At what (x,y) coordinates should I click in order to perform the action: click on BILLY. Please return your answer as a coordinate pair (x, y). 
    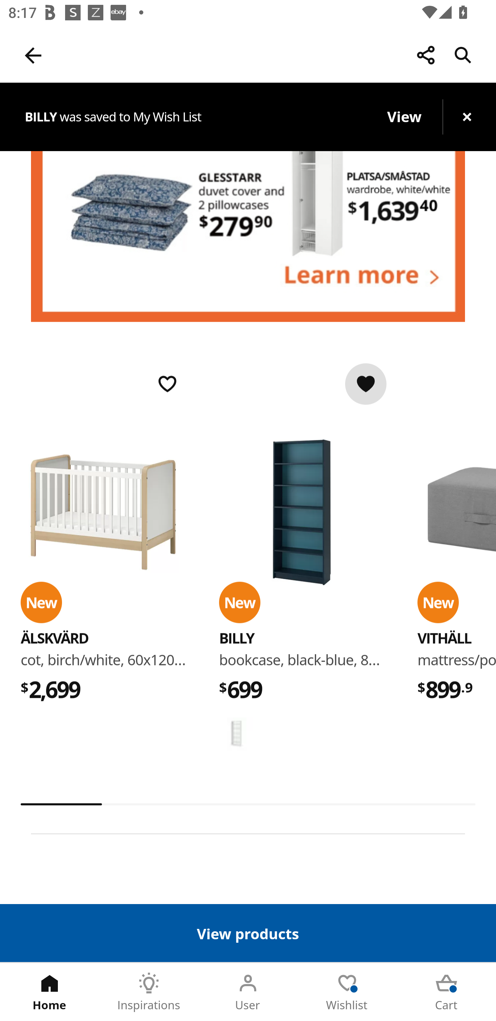
    Looking at the image, I should click on (302, 513).